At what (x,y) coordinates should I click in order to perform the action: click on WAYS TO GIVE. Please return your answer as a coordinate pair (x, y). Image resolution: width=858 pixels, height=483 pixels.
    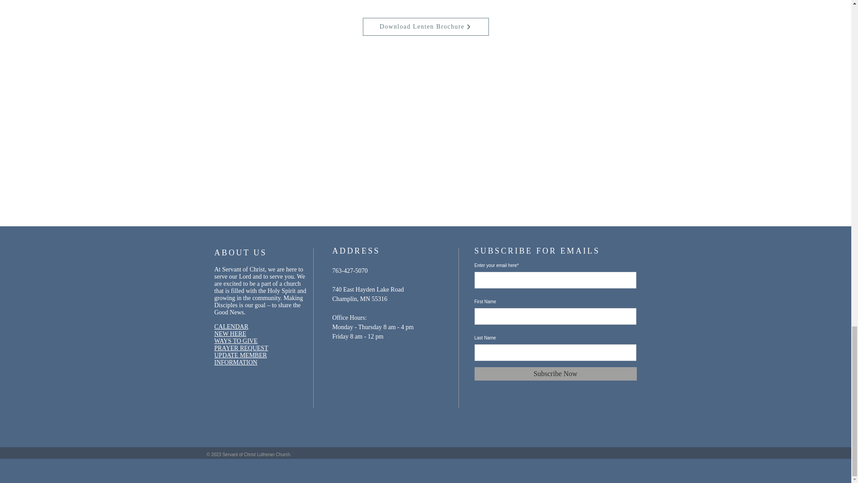
    Looking at the image, I should click on (236, 341).